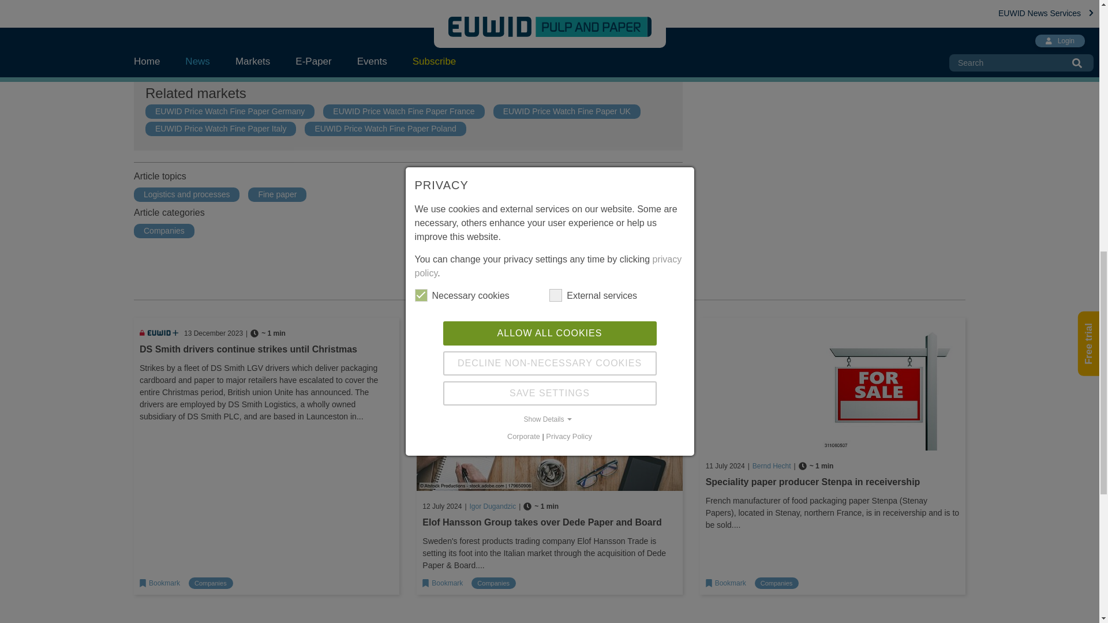 The height and width of the screenshot is (623, 1108). I want to click on DS Smith drivers continue strikes until Christmas, so click(248, 350).